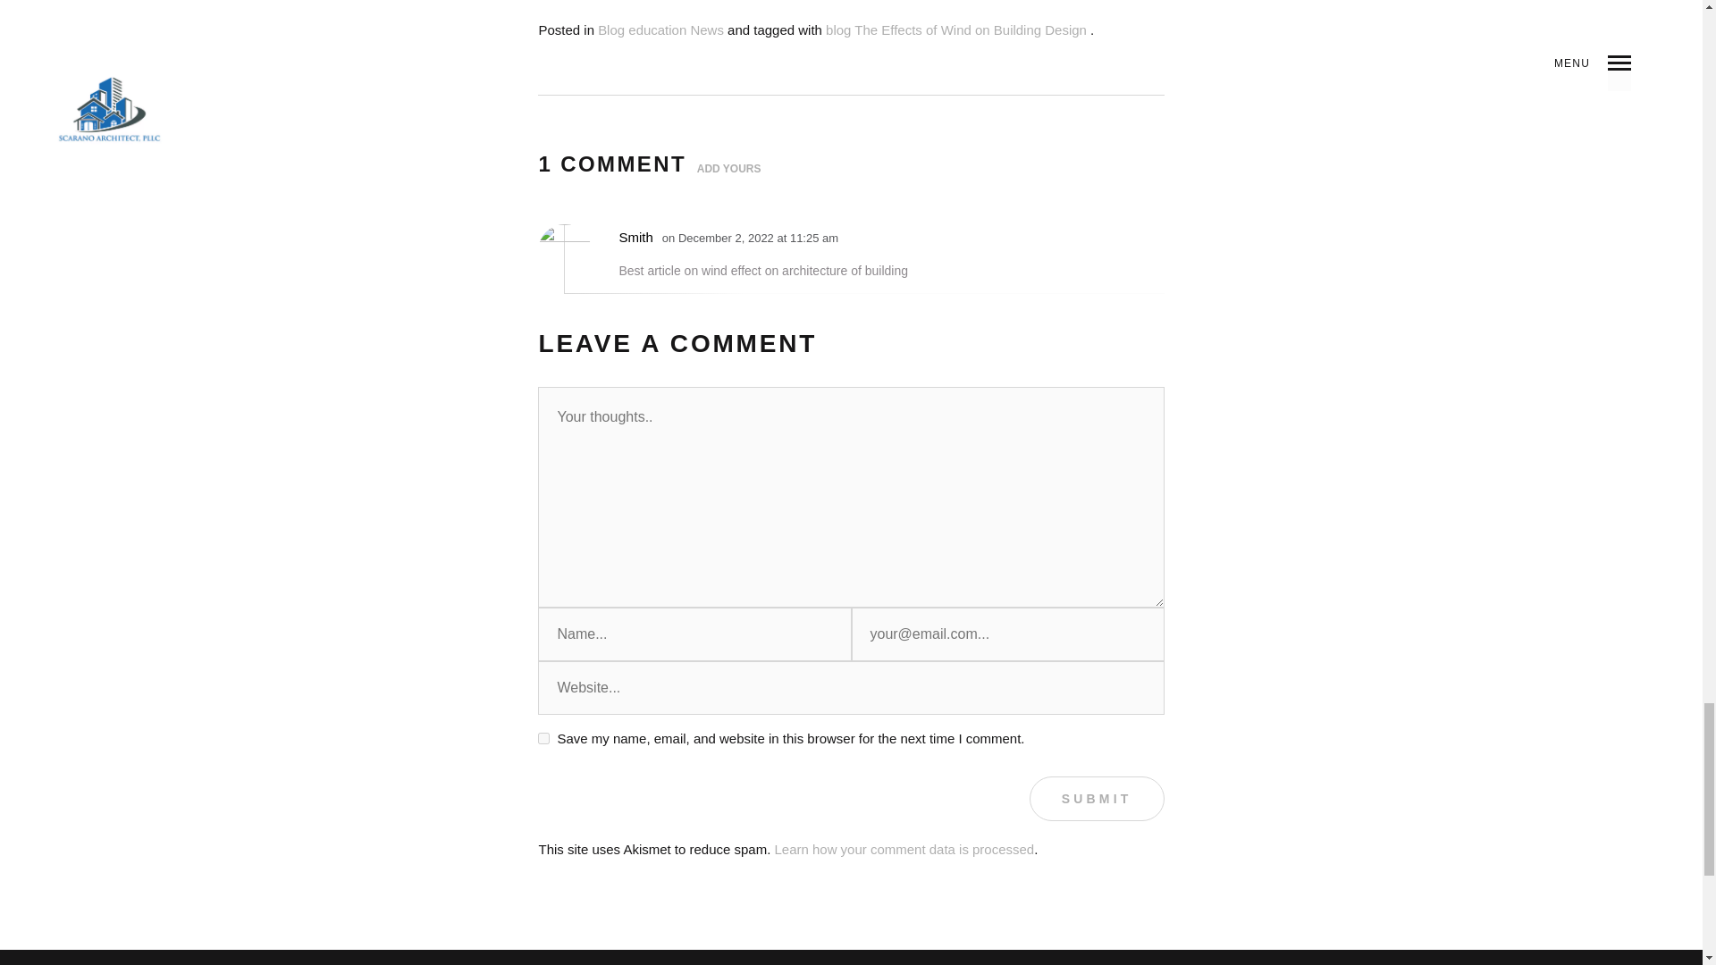  What do you see at coordinates (635, 238) in the screenshot?
I see `Smith` at bounding box center [635, 238].